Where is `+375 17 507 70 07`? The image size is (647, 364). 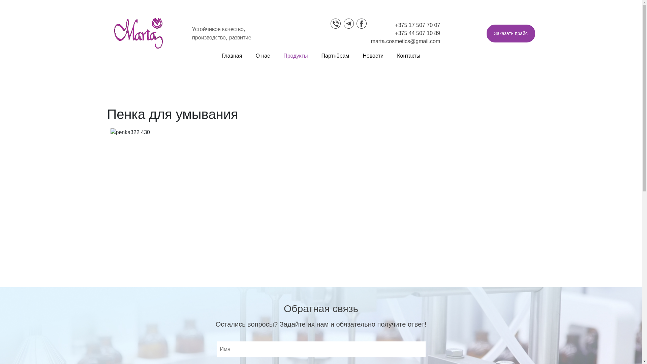
+375 17 507 70 07 is located at coordinates (418, 25).